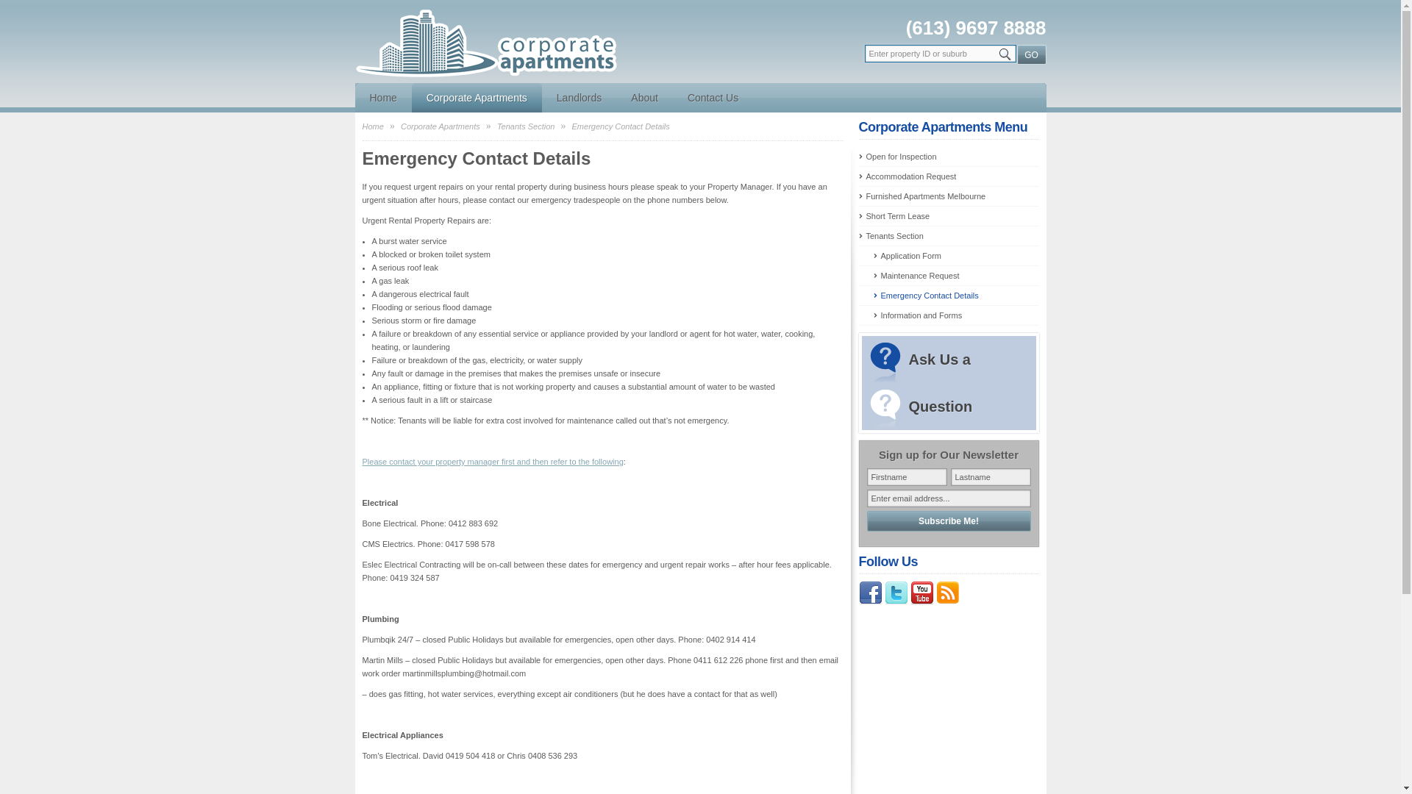 The height and width of the screenshot is (794, 1412). I want to click on Application Form, so click(956, 256).